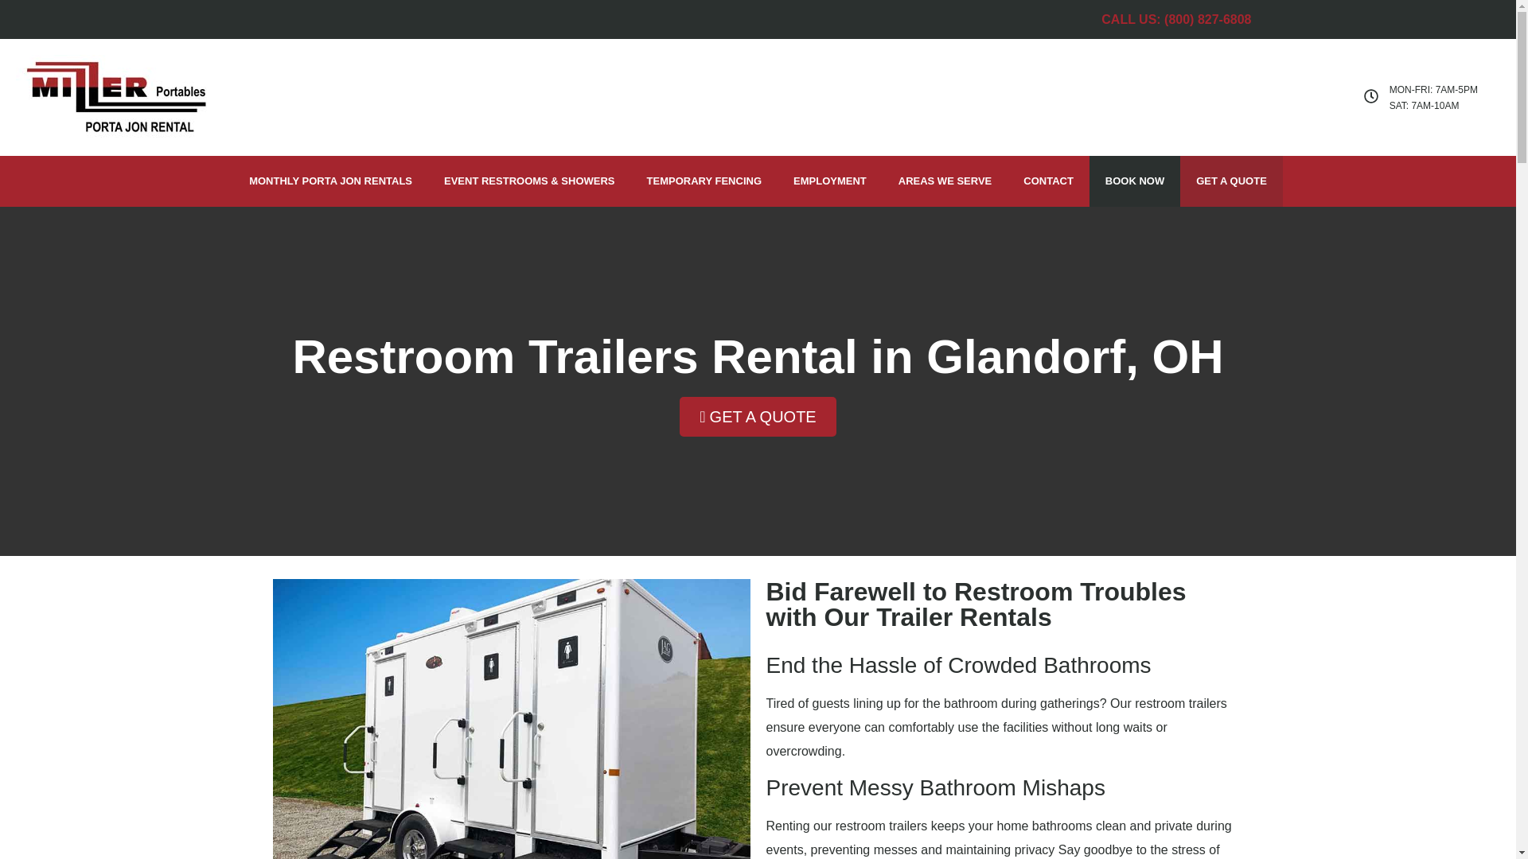 The width and height of the screenshot is (1528, 859). What do you see at coordinates (830, 181) in the screenshot?
I see `EMPLOYMENT` at bounding box center [830, 181].